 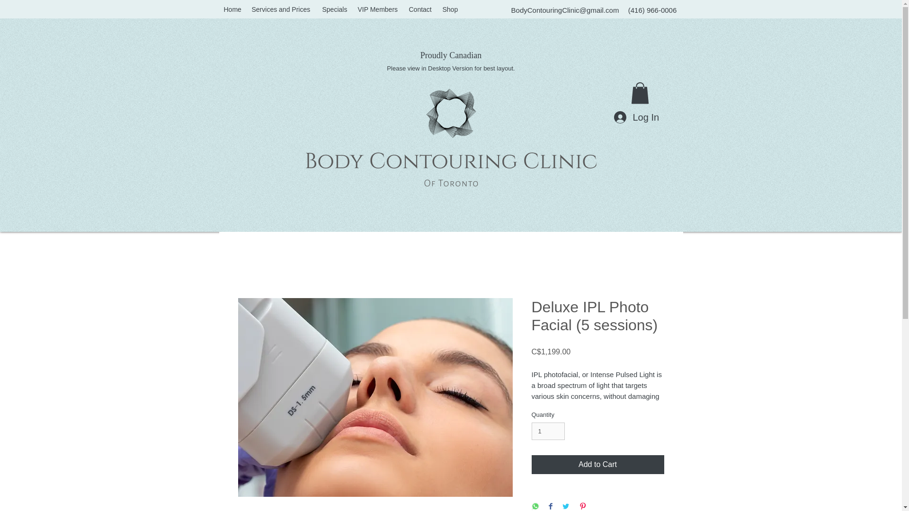 What do you see at coordinates (421, 9) in the screenshot?
I see `Contact` at bounding box center [421, 9].